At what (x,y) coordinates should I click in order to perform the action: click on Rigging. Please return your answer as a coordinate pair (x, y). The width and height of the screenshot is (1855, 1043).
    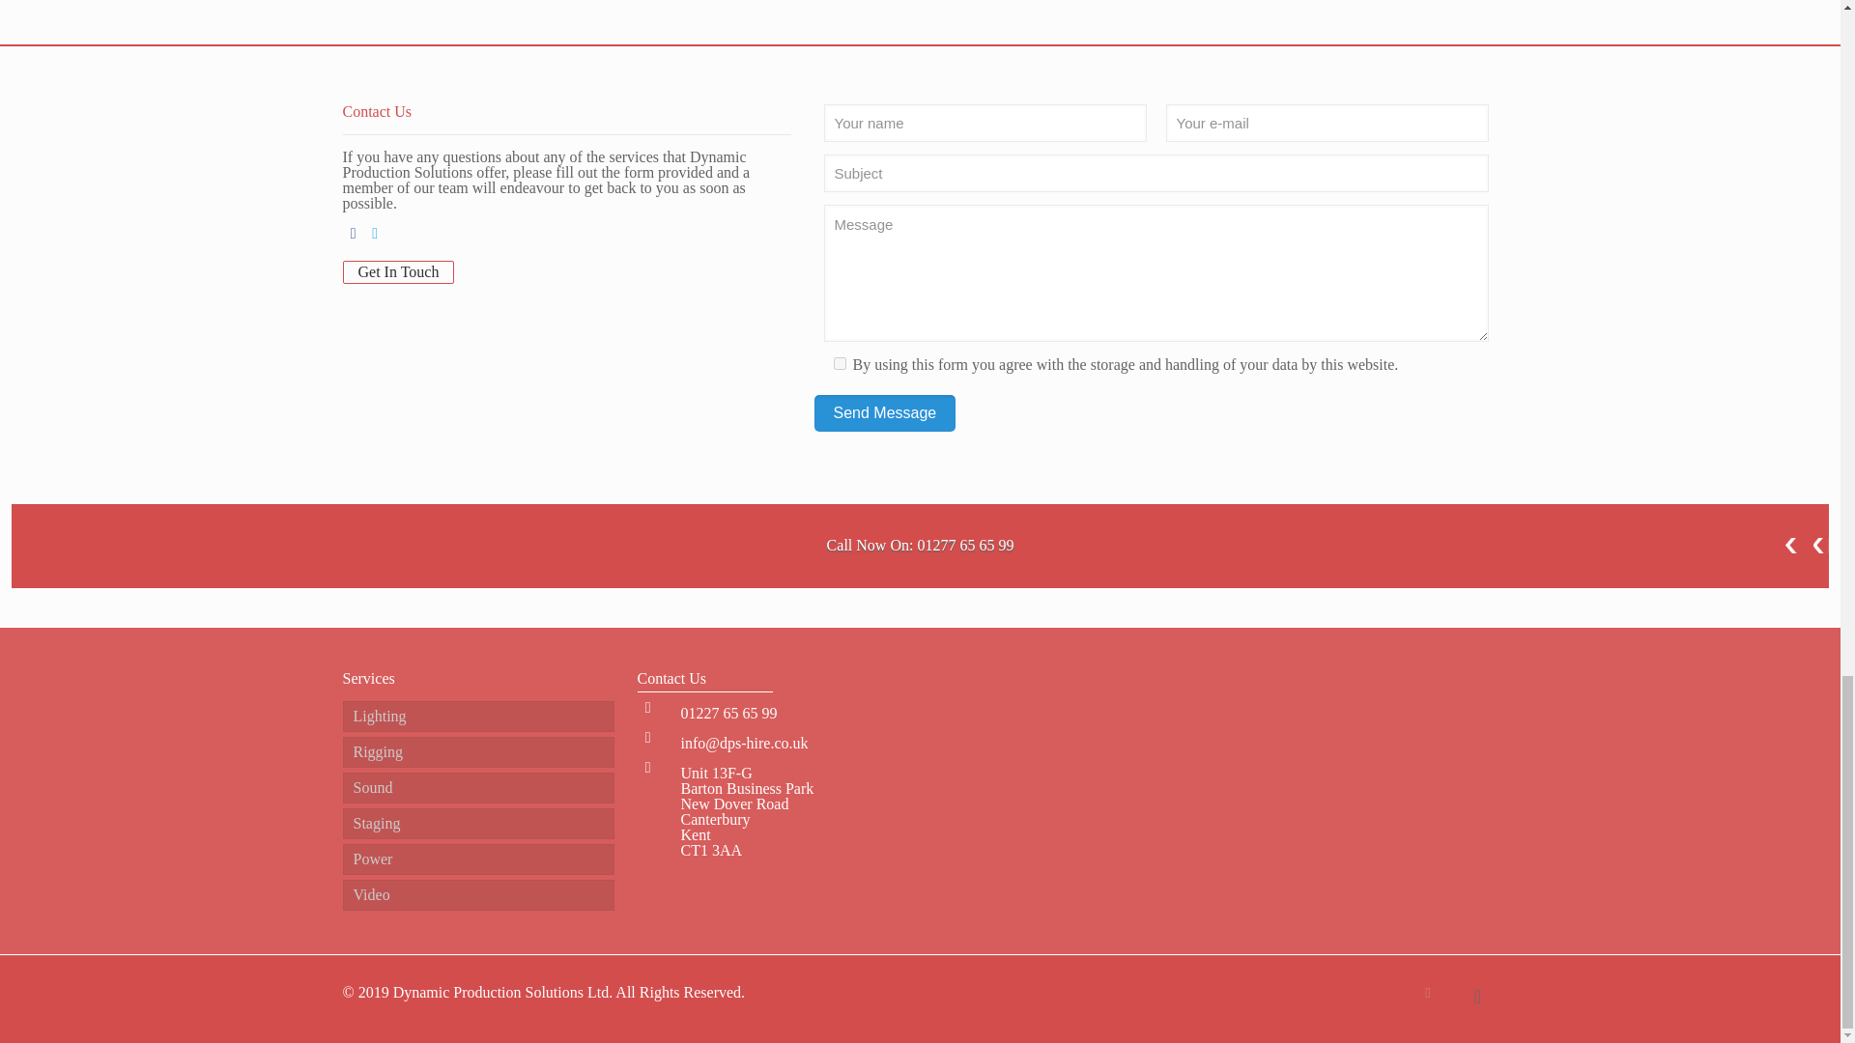
    Looking at the image, I should click on (477, 751).